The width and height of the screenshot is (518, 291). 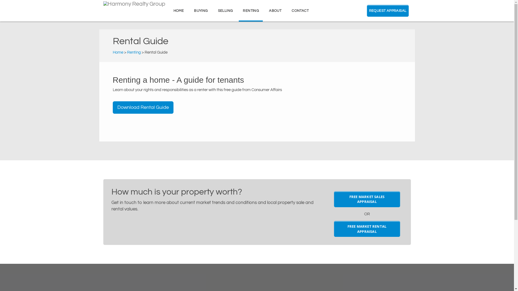 I want to click on RENTING, so click(x=251, y=11).